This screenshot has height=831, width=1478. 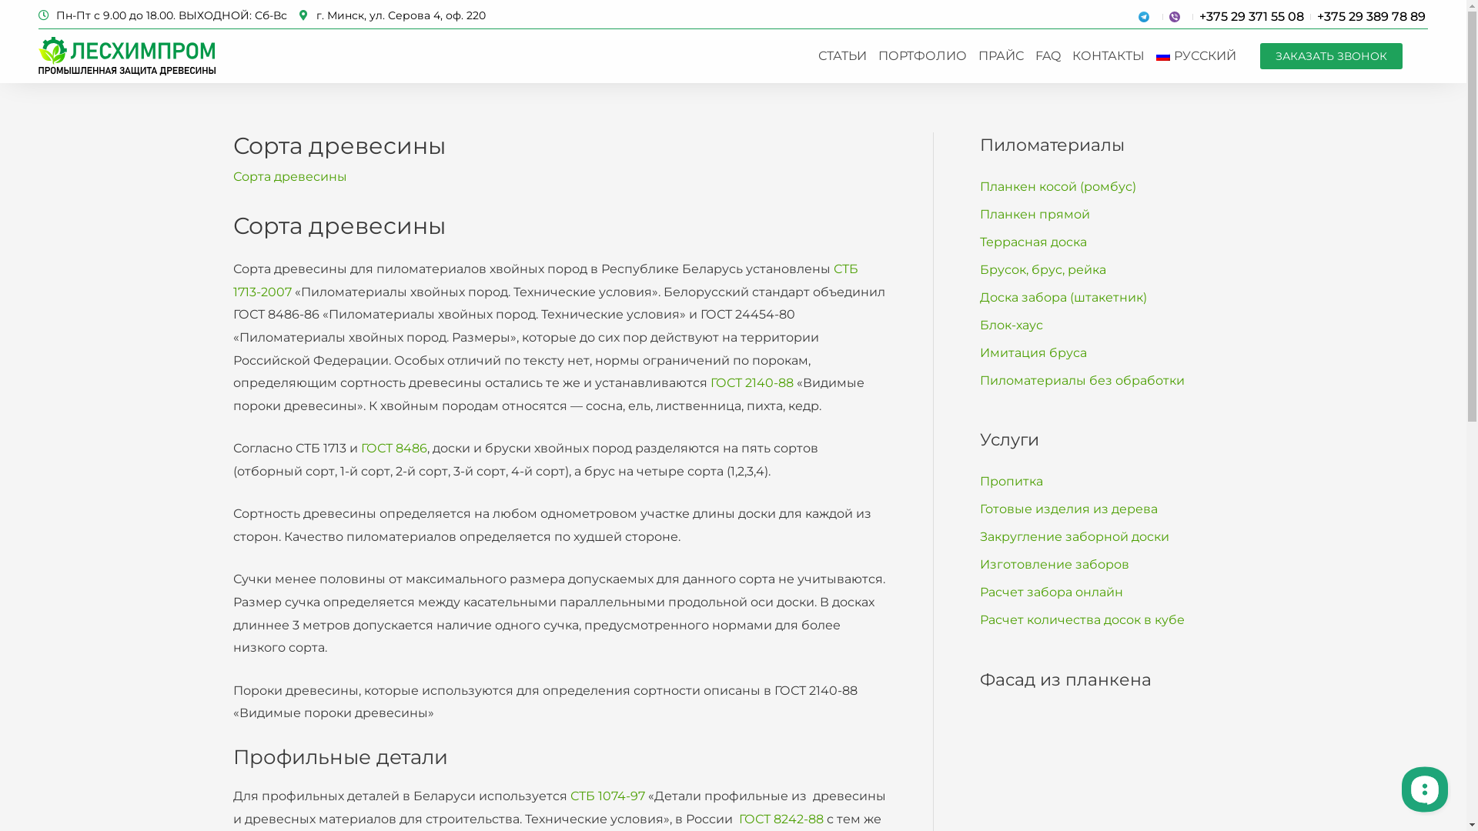 What do you see at coordinates (1048, 56) in the screenshot?
I see `FAQ` at bounding box center [1048, 56].